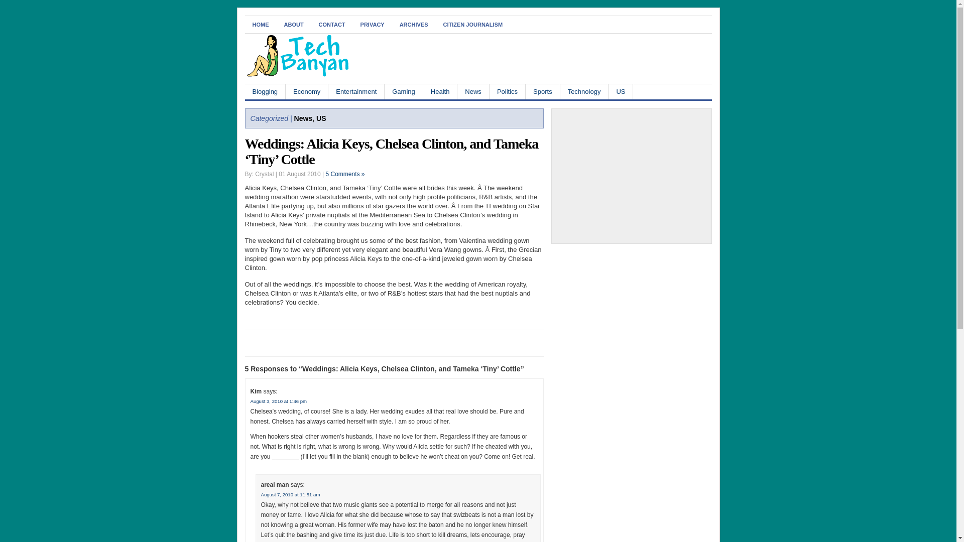 Image resolution: width=964 pixels, height=542 pixels. What do you see at coordinates (265, 91) in the screenshot?
I see `Blogging` at bounding box center [265, 91].